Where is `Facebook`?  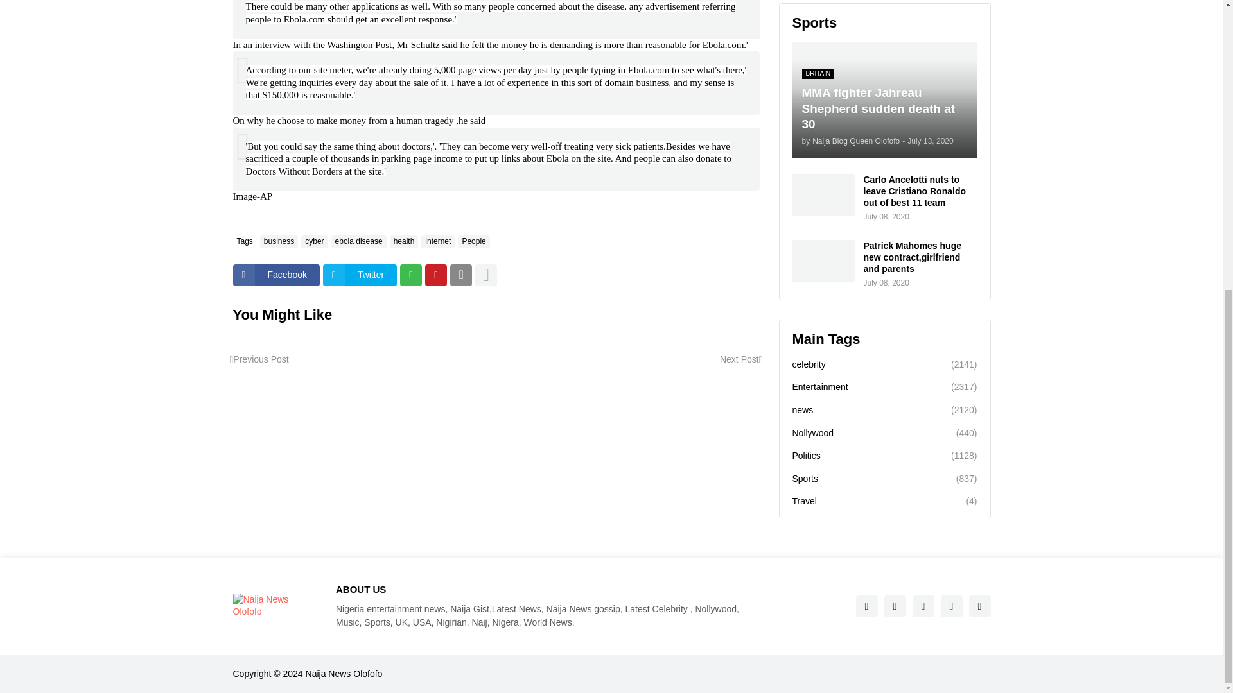
Facebook is located at coordinates (276, 275).